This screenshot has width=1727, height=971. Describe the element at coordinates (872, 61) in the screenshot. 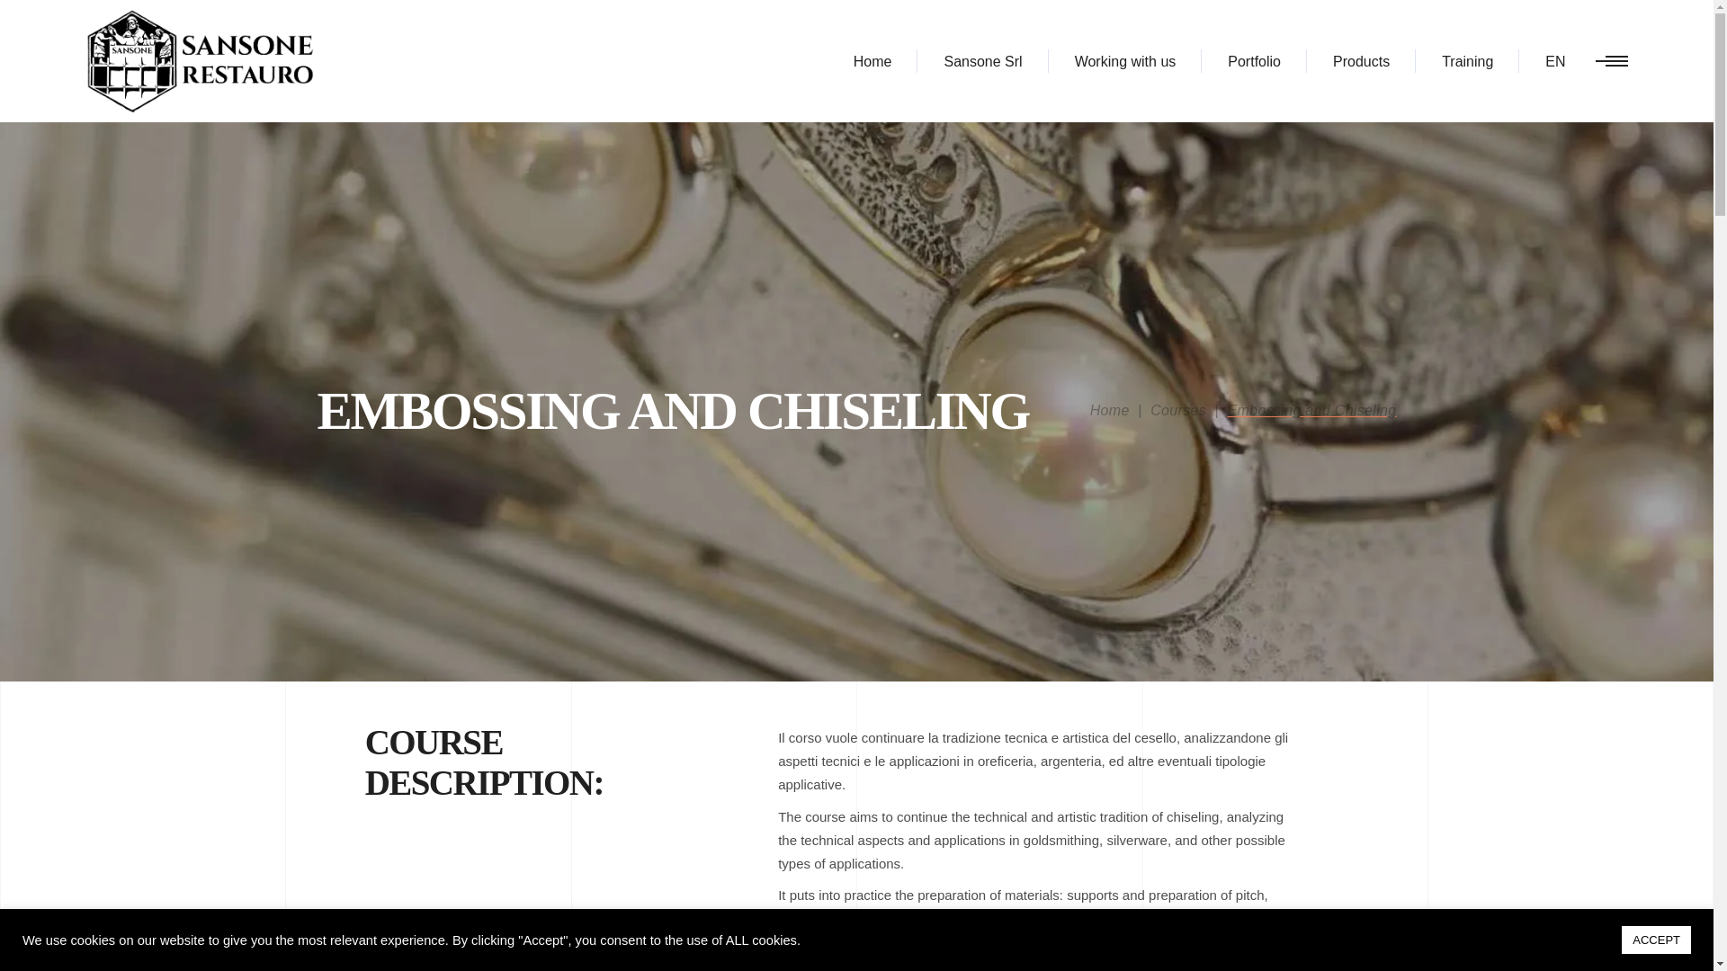

I see `Home` at that location.